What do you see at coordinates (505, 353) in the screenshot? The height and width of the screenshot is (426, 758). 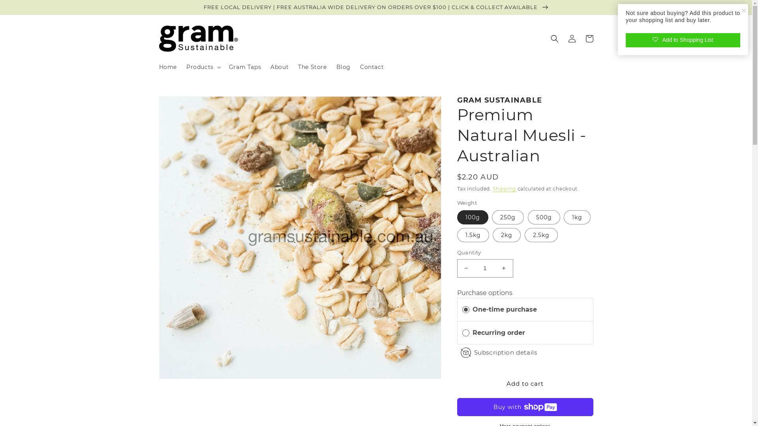 I see `Subscription details` at bounding box center [505, 353].